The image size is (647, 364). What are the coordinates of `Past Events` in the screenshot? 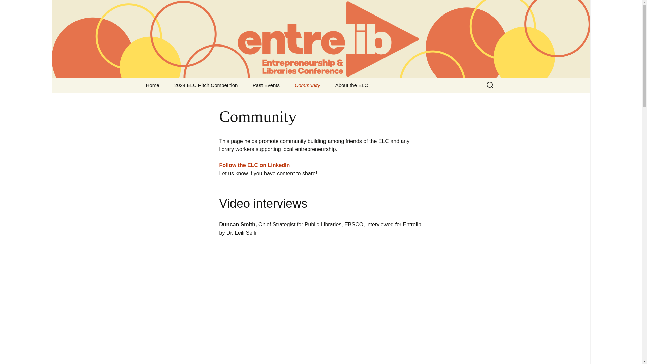 It's located at (266, 85).